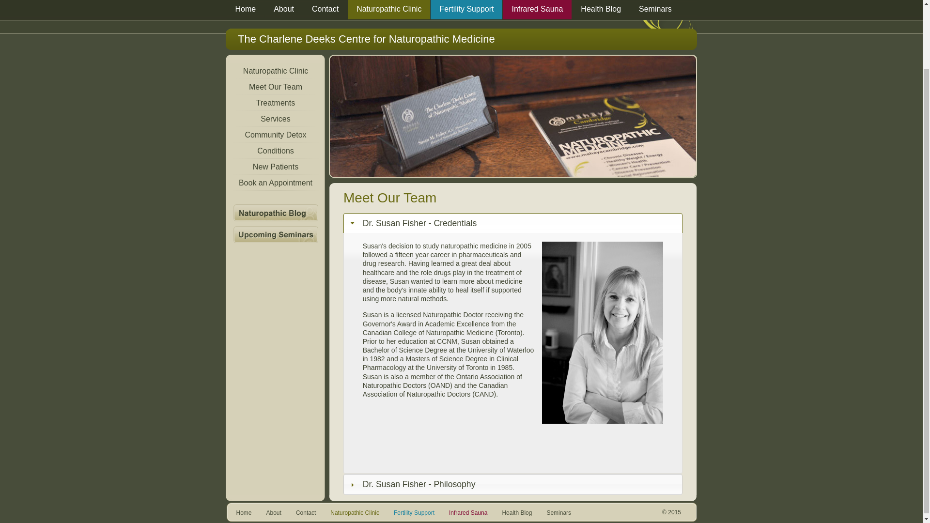 The height and width of the screenshot is (523, 930). Describe the element at coordinates (275, 71) in the screenshot. I see `Naturopathic Clinic` at that location.